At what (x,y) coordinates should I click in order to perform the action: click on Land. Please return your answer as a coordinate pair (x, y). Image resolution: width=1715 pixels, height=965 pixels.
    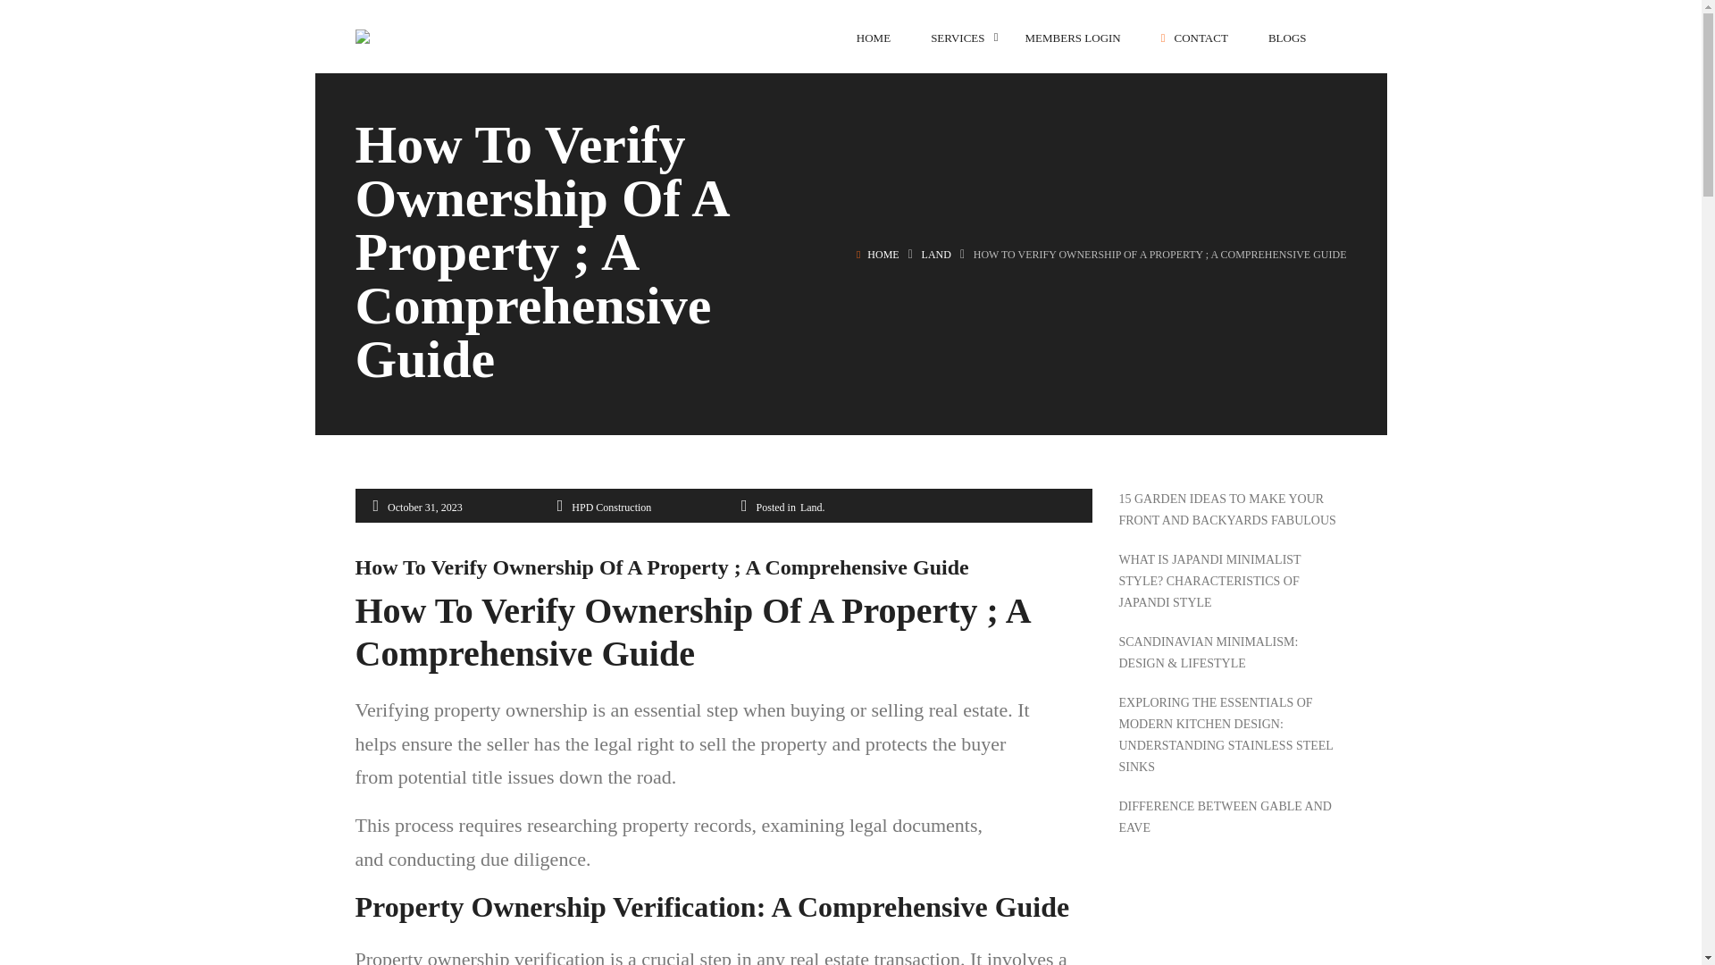
    Looking at the image, I should click on (936, 254).